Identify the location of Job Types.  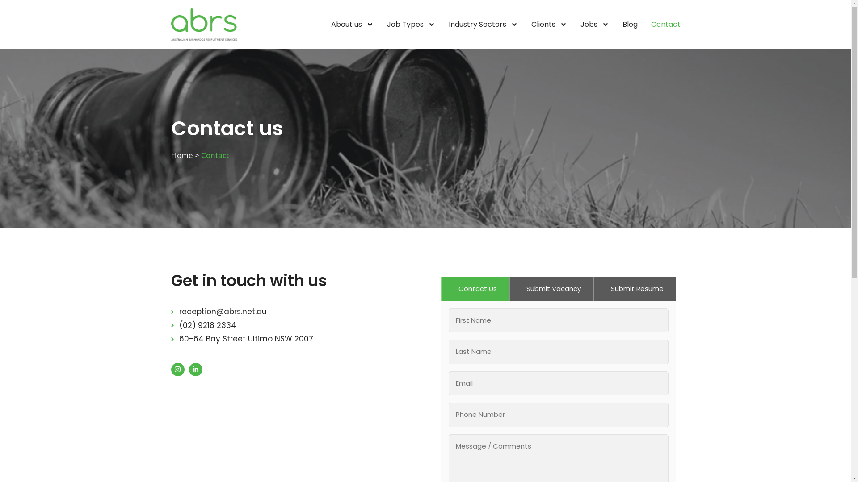
(411, 24).